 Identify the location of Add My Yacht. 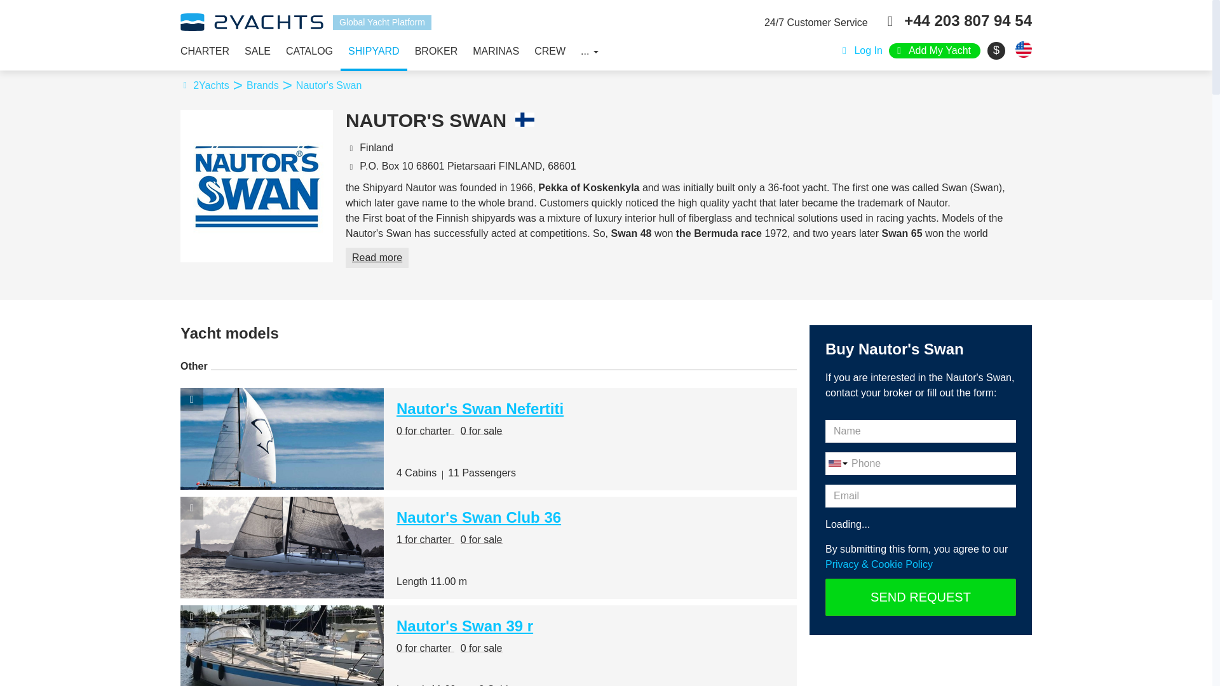
(935, 51).